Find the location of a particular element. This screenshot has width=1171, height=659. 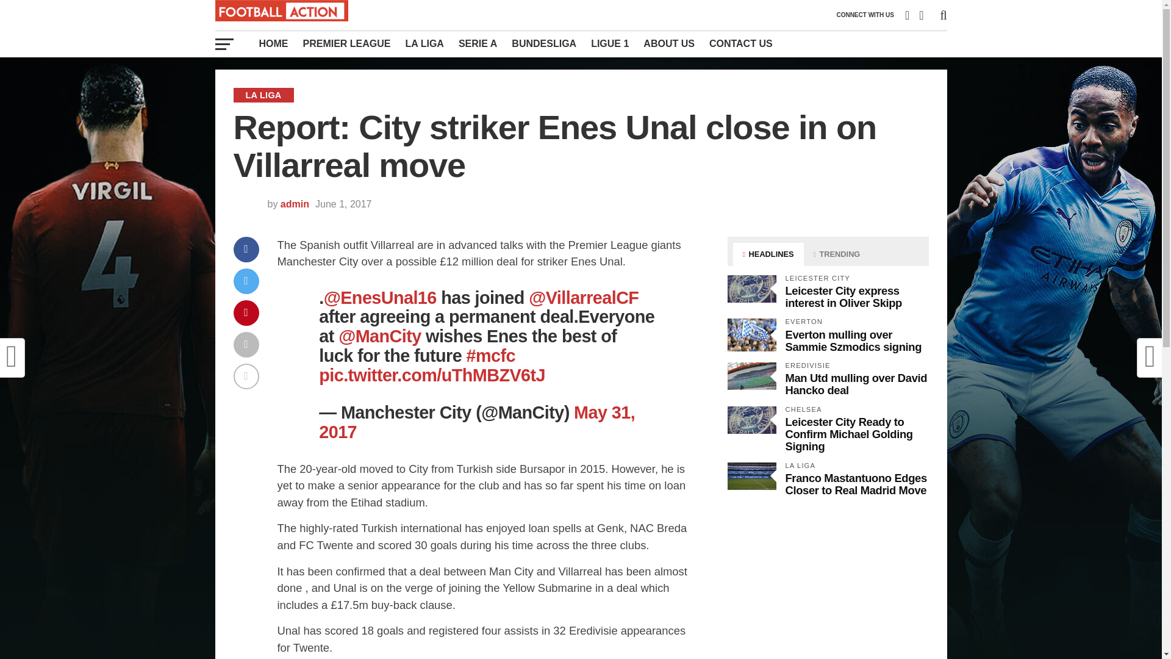

CONTACT US is located at coordinates (740, 43).